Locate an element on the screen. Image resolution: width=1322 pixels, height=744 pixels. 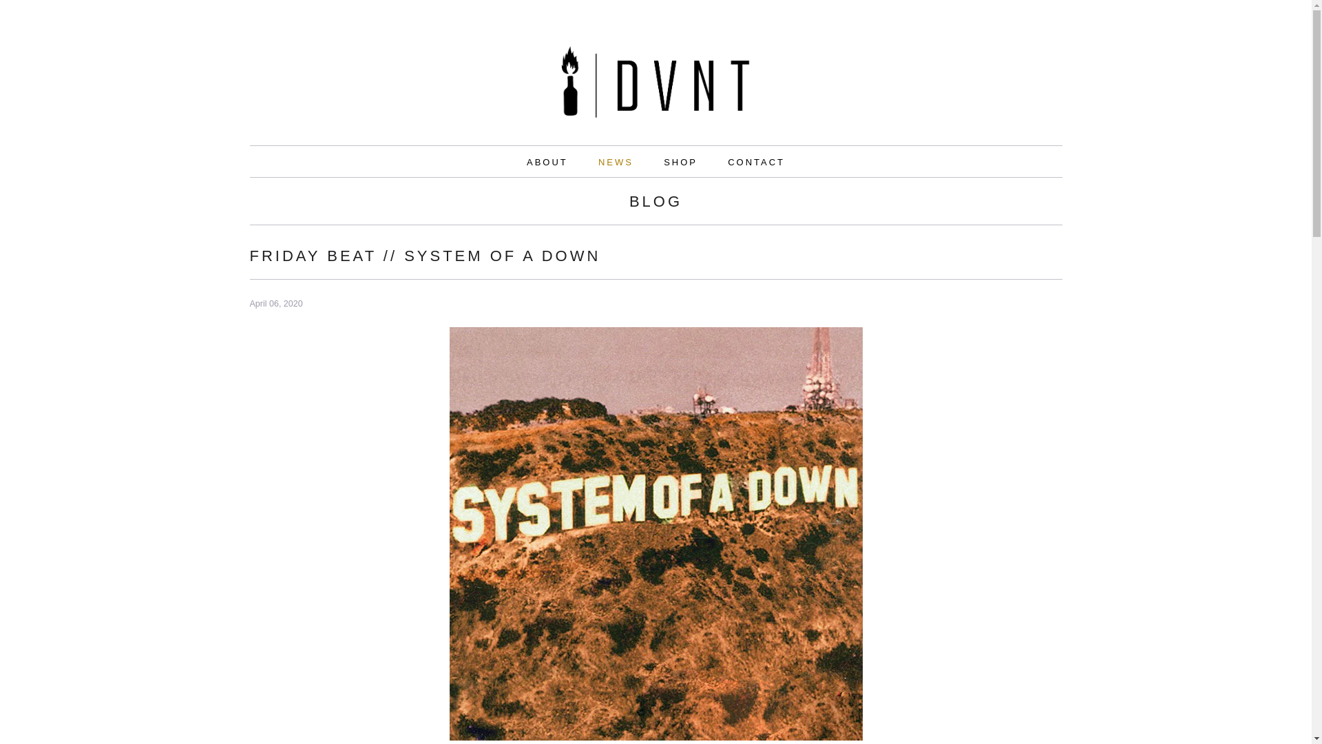
NEWS is located at coordinates (616, 163).